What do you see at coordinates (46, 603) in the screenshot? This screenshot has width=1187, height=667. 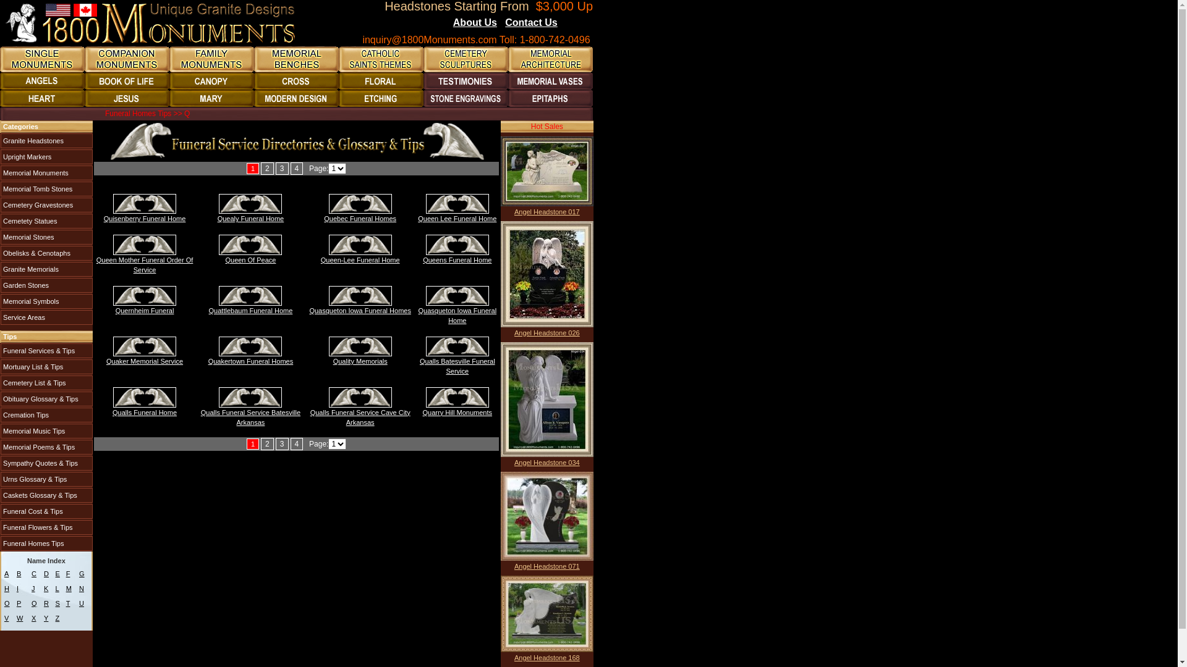 I see `R` at bounding box center [46, 603].